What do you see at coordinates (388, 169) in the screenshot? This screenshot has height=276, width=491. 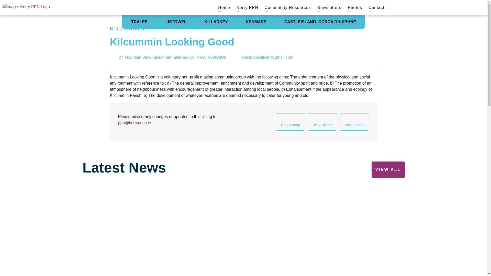 I see `VIEW ALL` at bounding box center [388, 169].